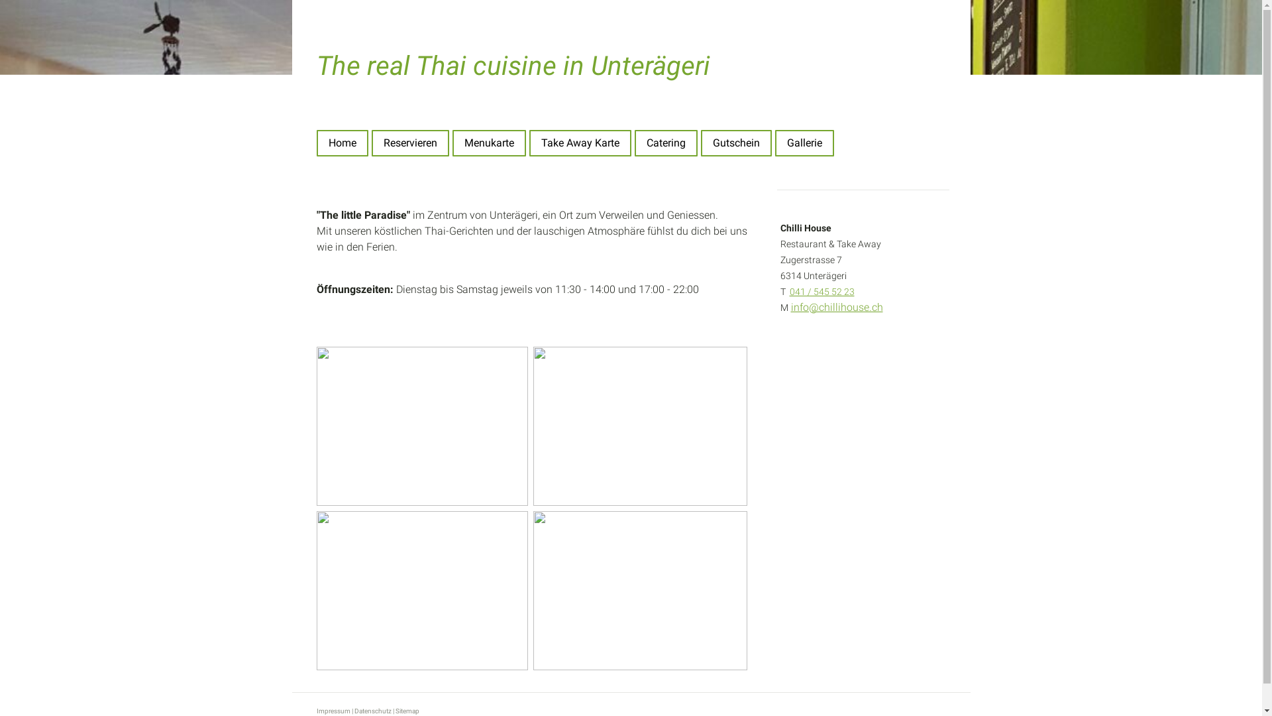 The image size is (1272, 716). I want to click on info@chillihouse.ch, so click(837, 308).